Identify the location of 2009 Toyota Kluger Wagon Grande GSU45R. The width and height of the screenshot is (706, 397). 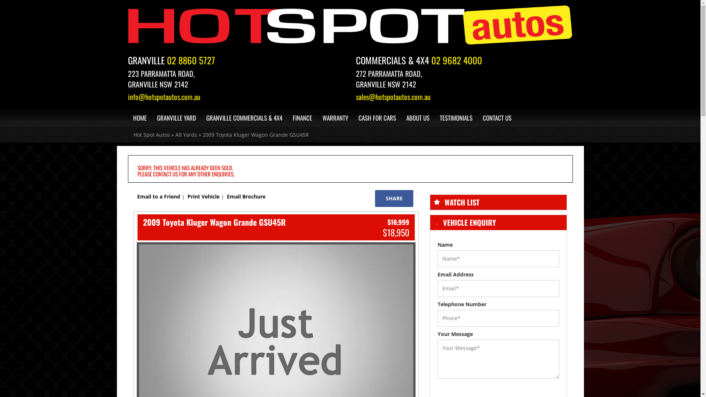
(255, 135).